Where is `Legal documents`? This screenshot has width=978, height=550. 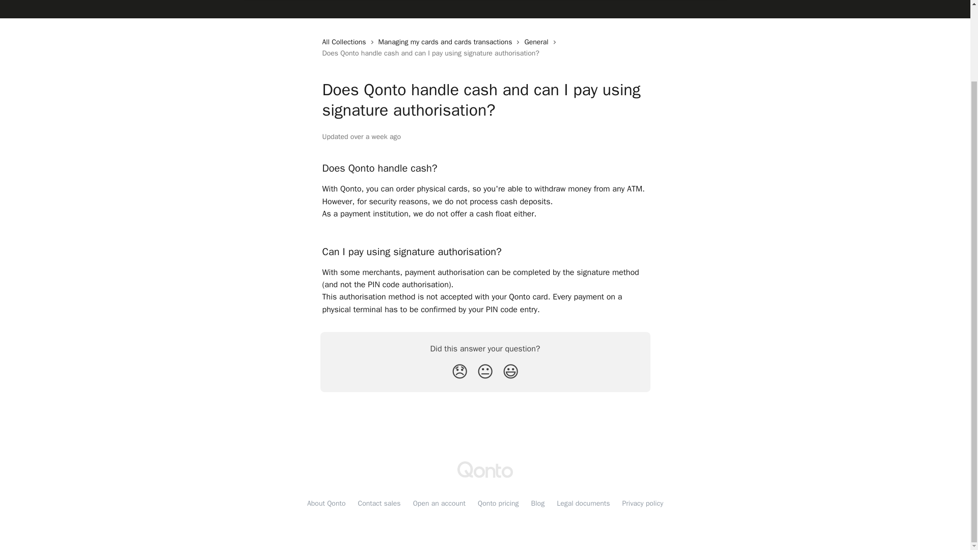 Legal documents is located at coordinates (583, 503).